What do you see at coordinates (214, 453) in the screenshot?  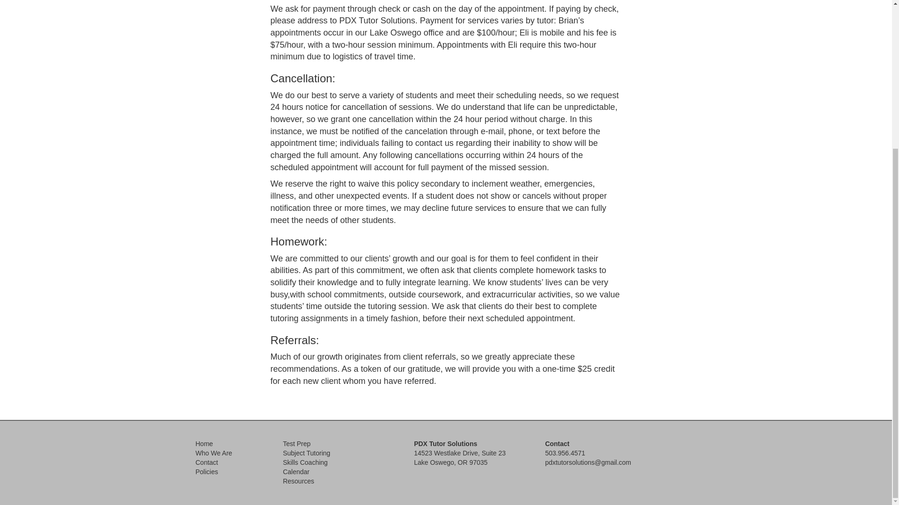 I see `Who We Are` at bounding box center [214, 453].